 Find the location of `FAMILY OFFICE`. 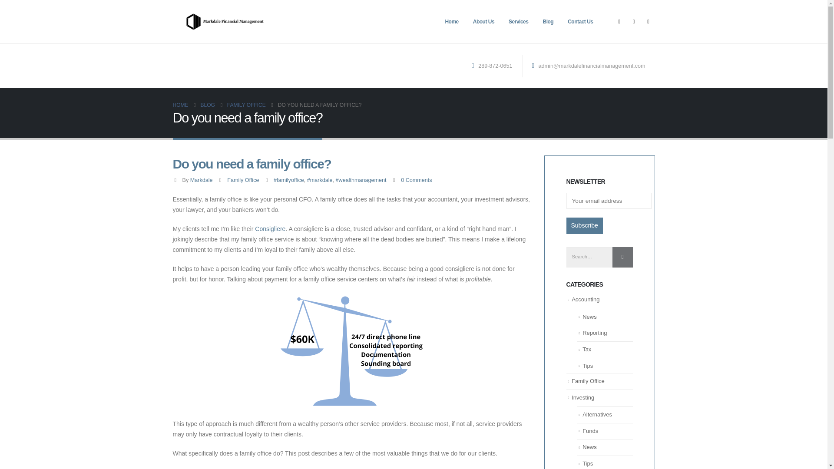

FAMILY OFFICE is located at coordinates (246, 105).